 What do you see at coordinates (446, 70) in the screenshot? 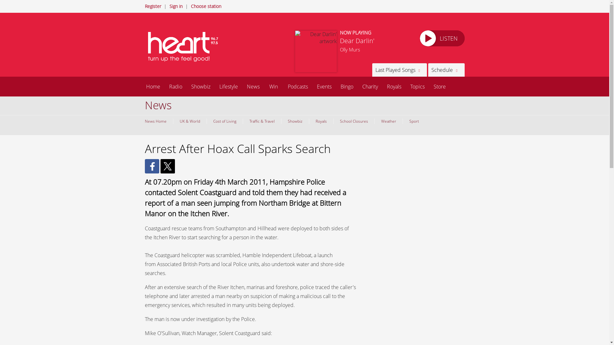
I see `Schedule` at bounding box center [446, 70].